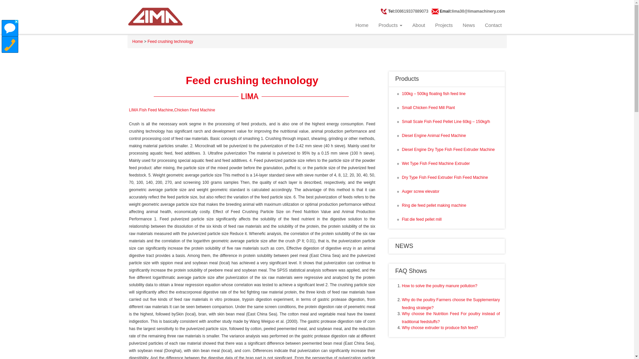 Image resolution: width=639 pixels, height=359 pixels. Describe the element at coordinates (170, 41) in the screenshot. I see `Feed crushing technology` at that location.